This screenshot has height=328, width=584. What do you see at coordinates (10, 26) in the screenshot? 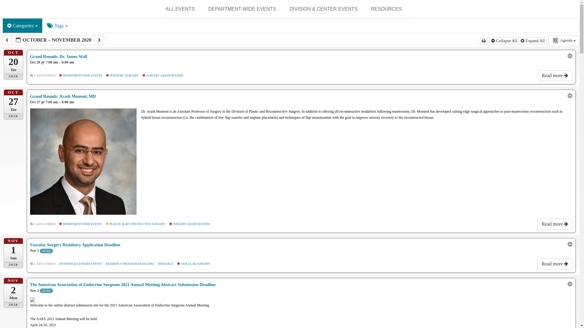
I see `Clear category filter` at bounding box center [10, 26].